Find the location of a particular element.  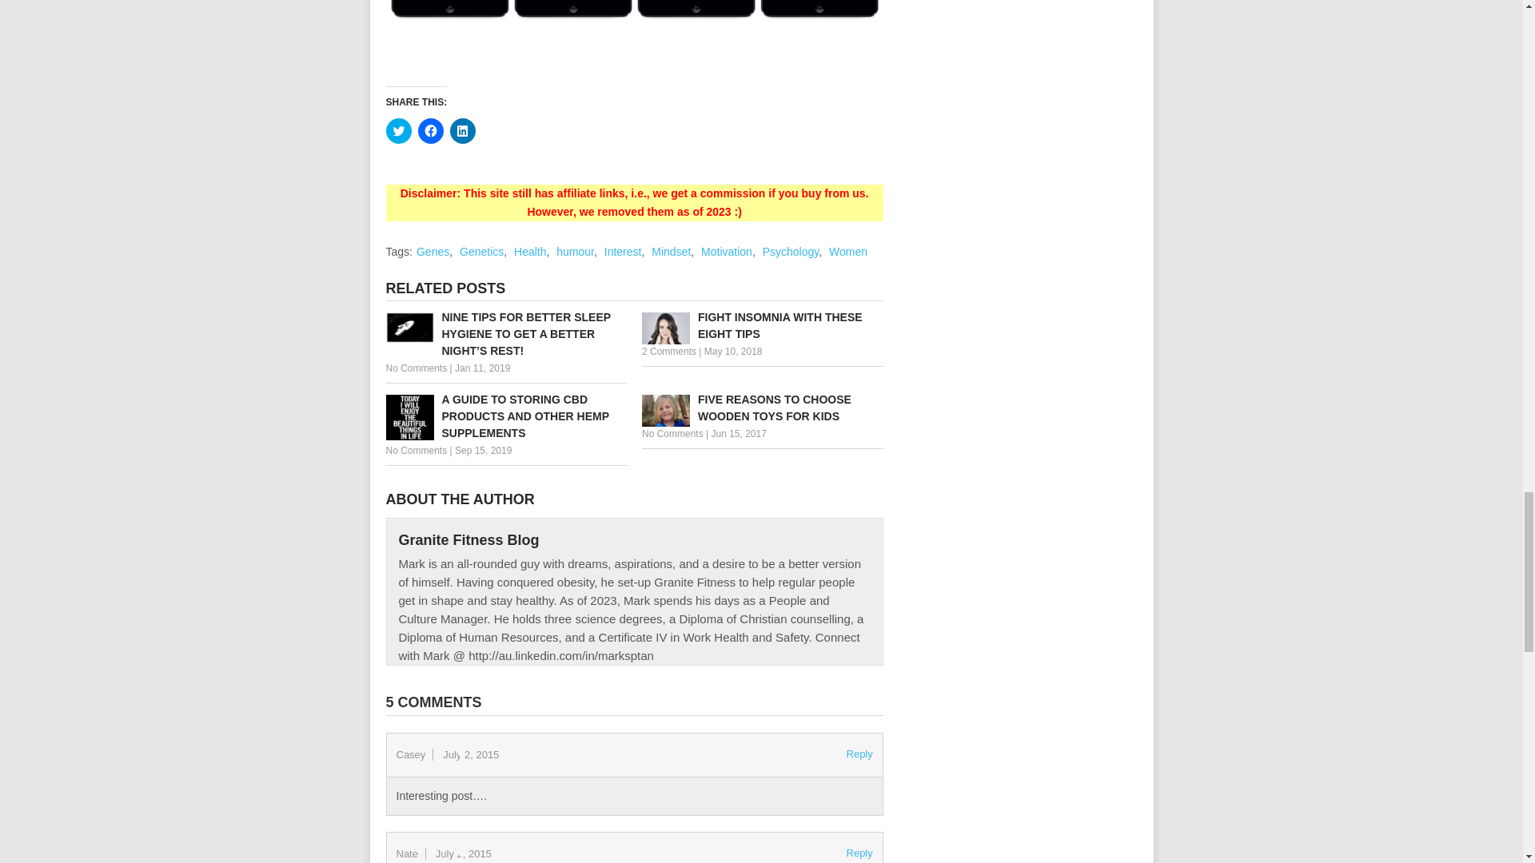

humour is located at coordinates (575, 251).